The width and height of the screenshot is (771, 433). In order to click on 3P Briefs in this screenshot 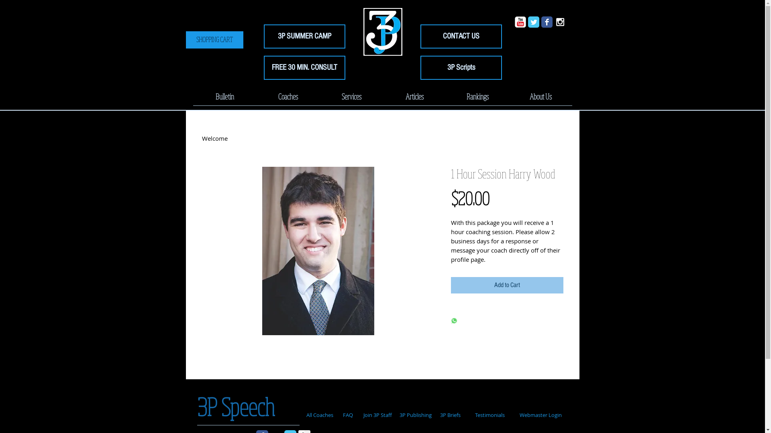, I will do `click(450, 415)`.